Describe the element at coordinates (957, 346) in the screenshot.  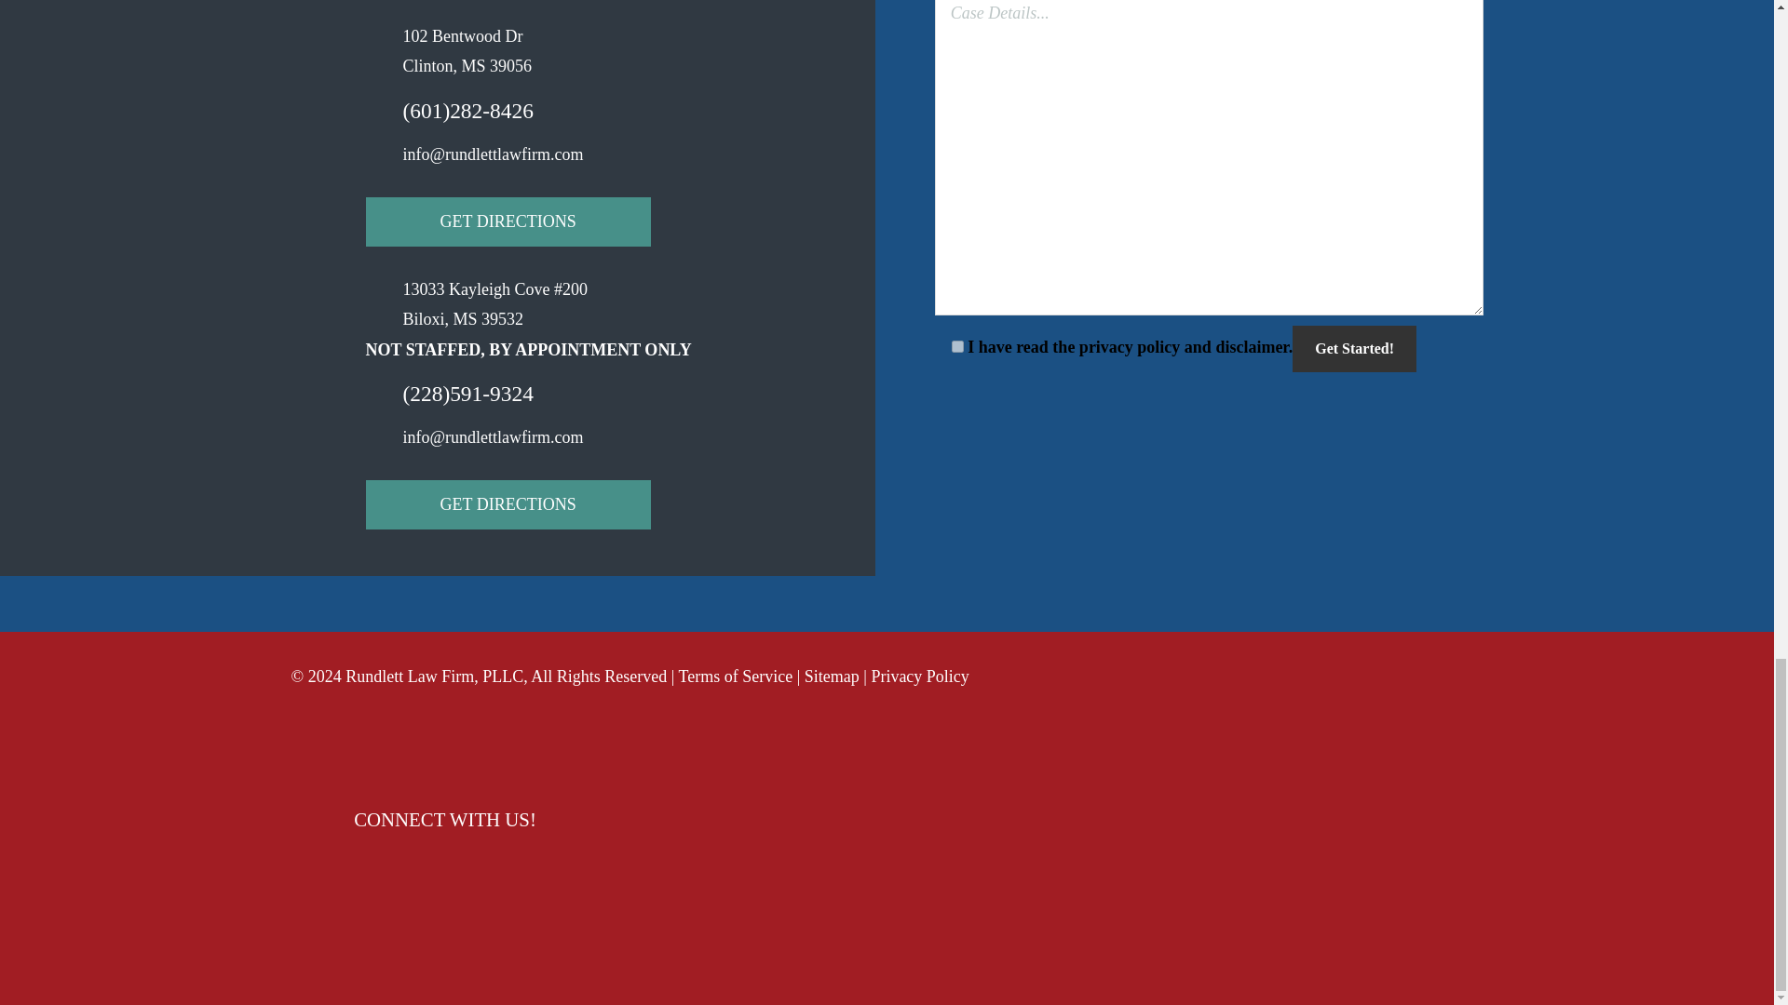
I see `I have read the privacy policy and disclaimer.` at that location.